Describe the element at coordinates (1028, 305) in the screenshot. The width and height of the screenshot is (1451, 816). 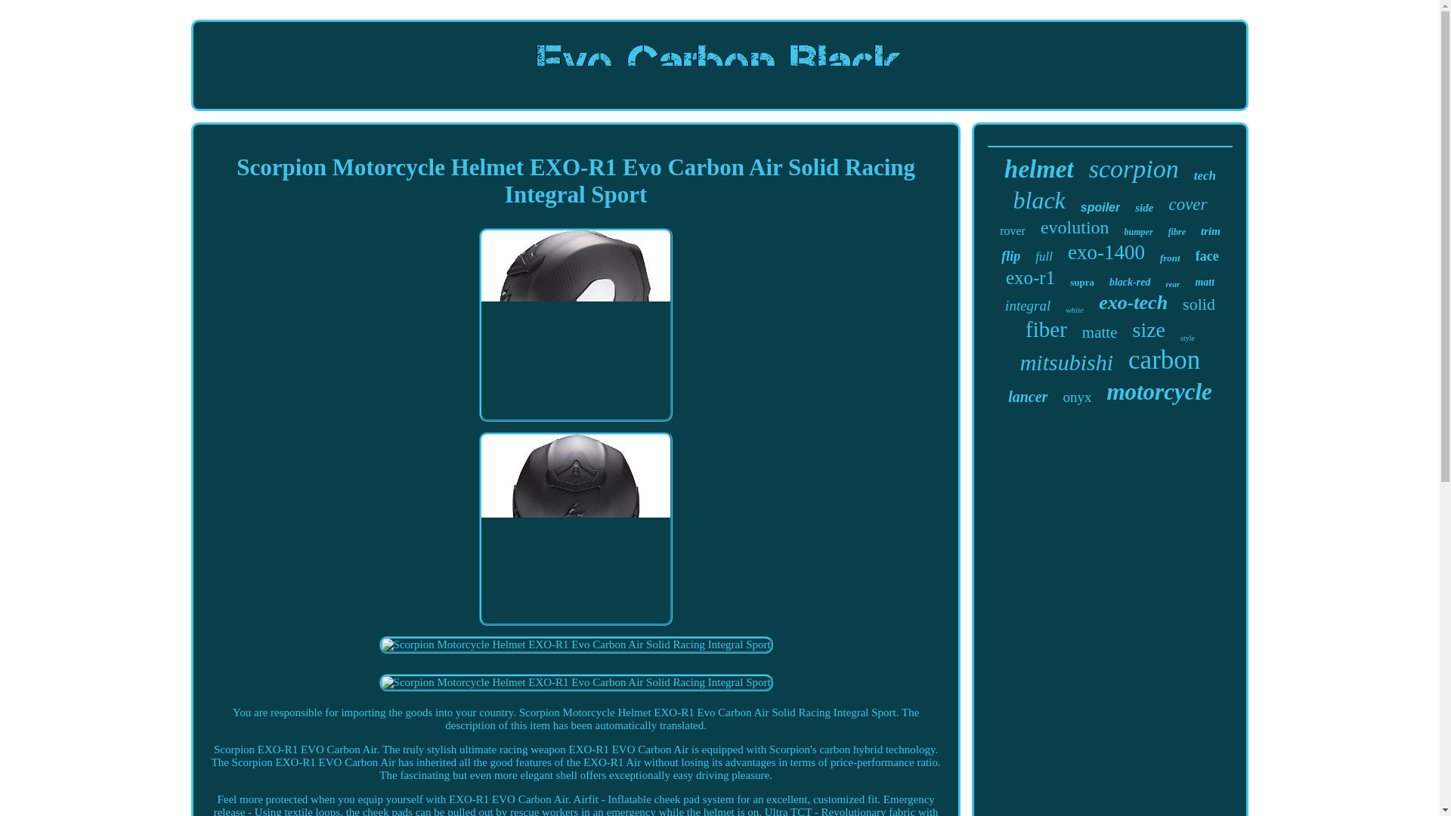
I see `integral` at that location.